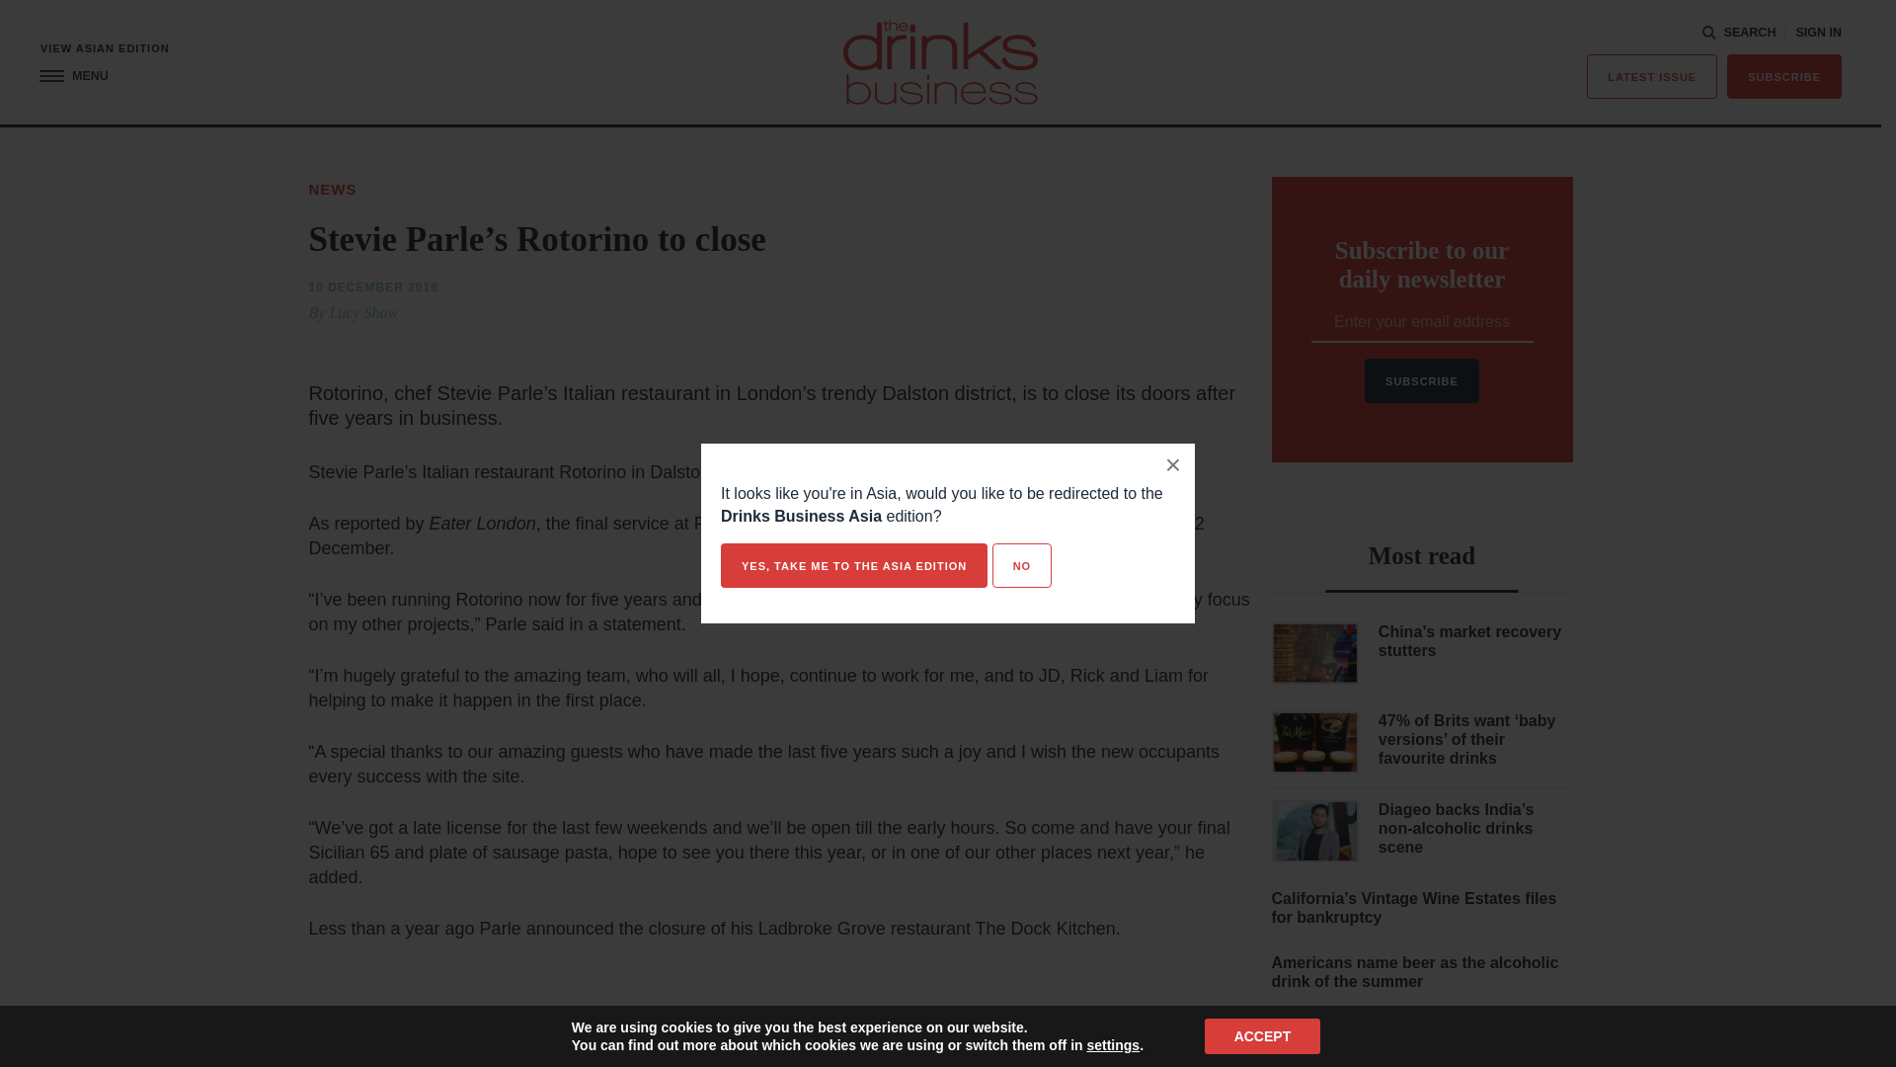  What do you see at coordinates (1021, 565) in the screenshot?
I see `NO` at bounding box center [1021, 565].